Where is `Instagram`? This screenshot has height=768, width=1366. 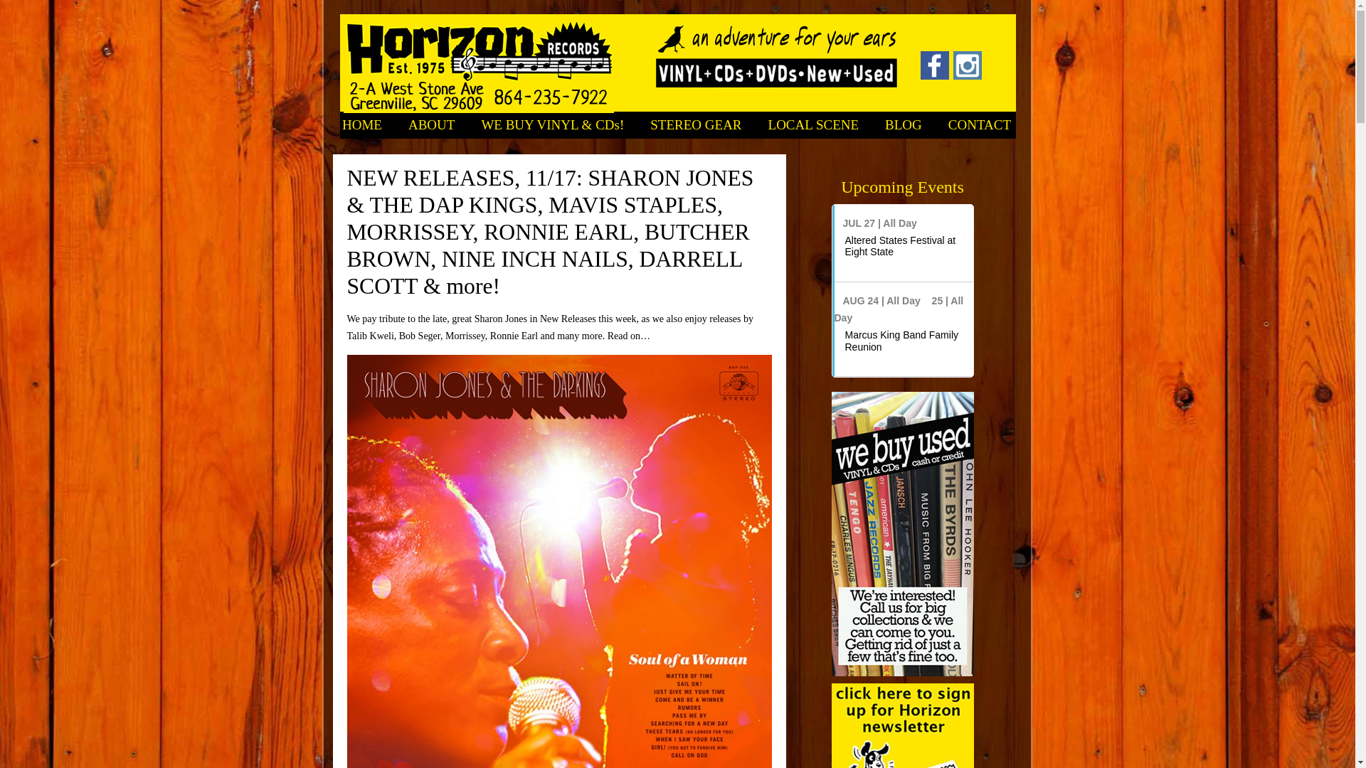 Instagram is located at coordinates (968, 77).